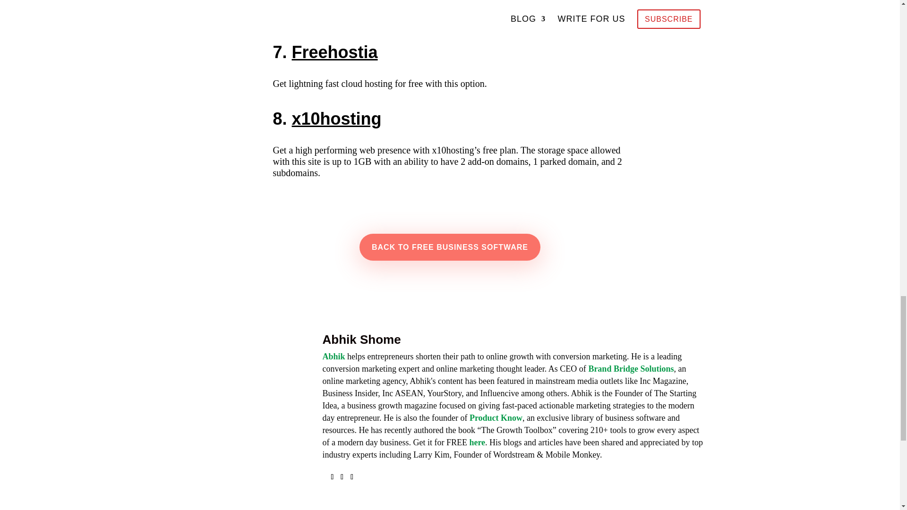  Describe the element at coordinates (496, 417) in the screenshot. I see `Product Know` at that location.